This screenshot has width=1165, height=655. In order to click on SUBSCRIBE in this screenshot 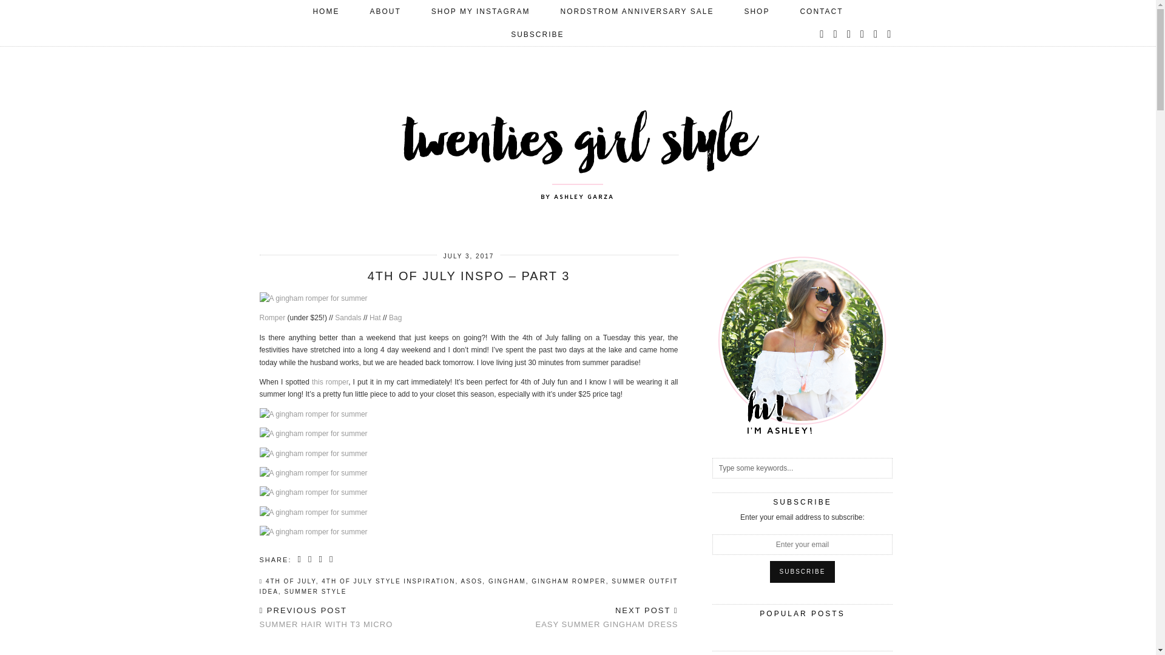, I will do `click(538, 34)`.